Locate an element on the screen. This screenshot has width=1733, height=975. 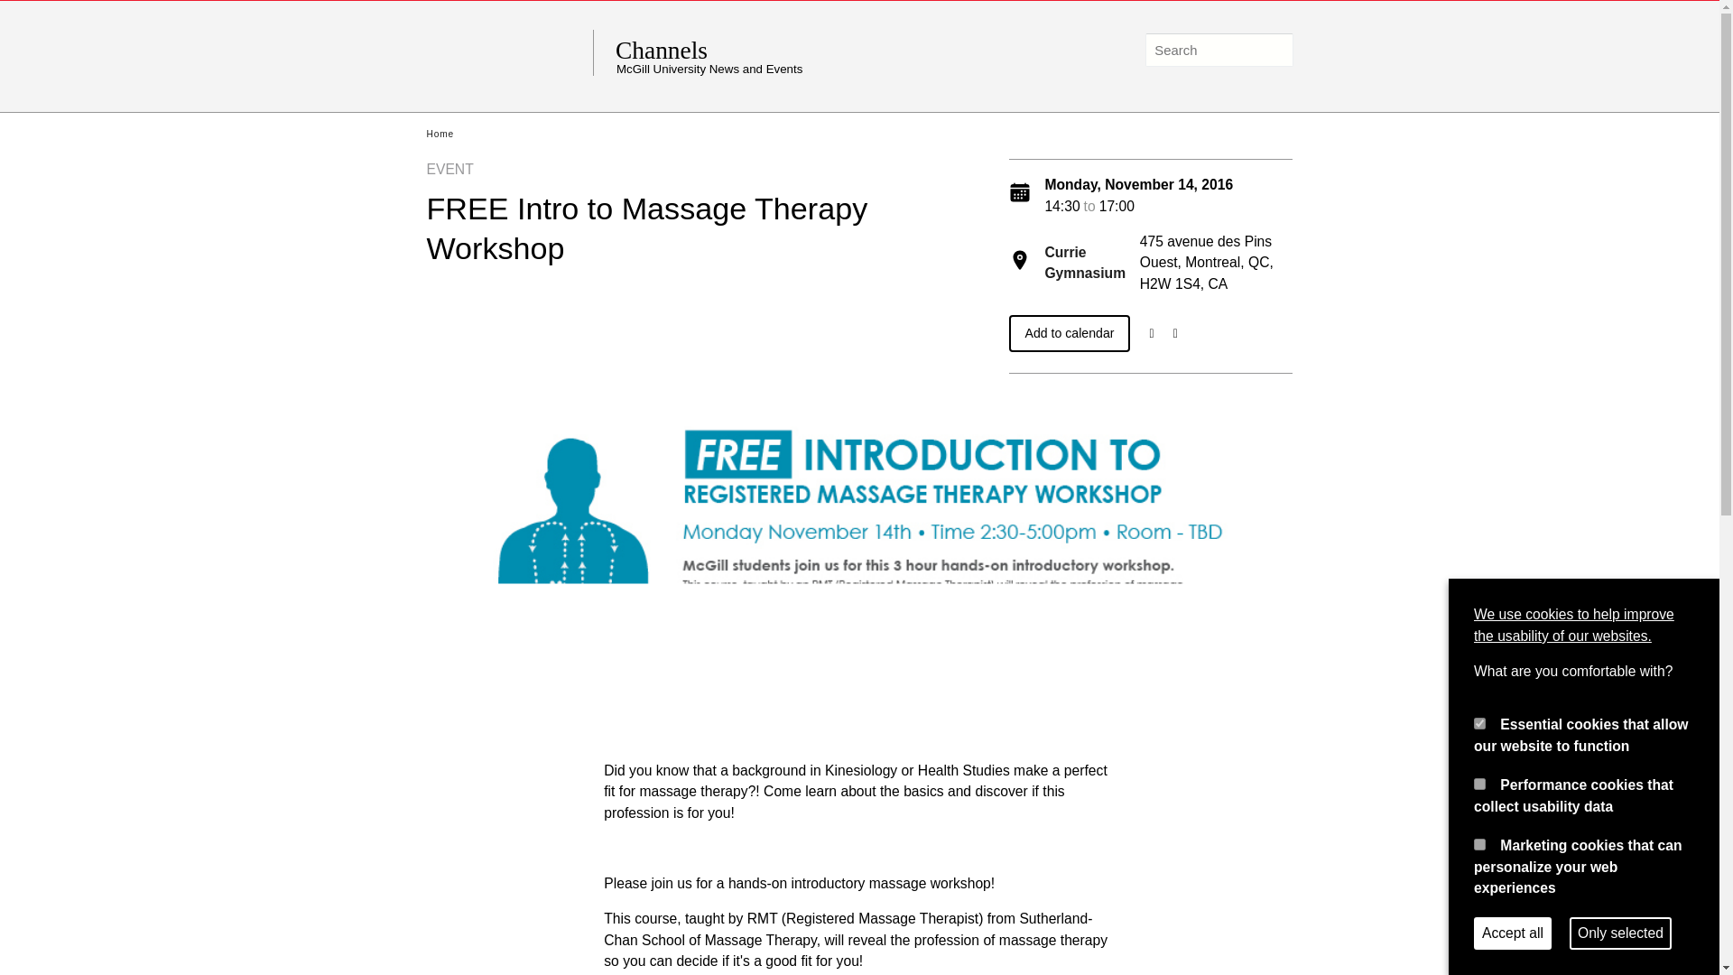
performance is located at coordinates (1479, 784).